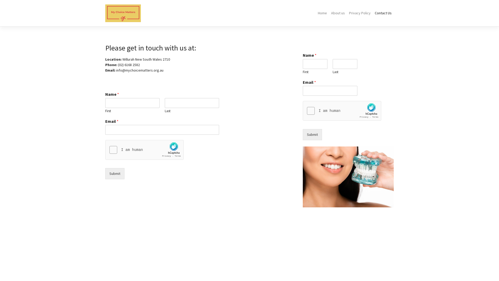 Image resolution: width=499 pixels, height=281 pixels. I want to click on Home, so click(322, 13).